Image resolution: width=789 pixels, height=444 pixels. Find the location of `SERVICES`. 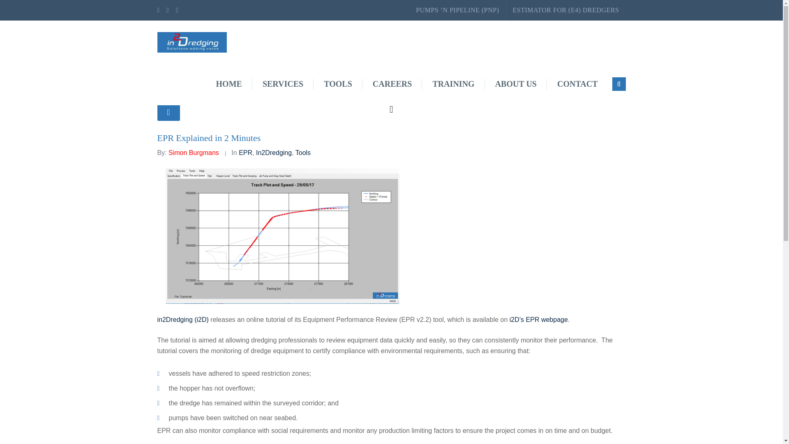

SERVICES is located at coordinates (283, 84).